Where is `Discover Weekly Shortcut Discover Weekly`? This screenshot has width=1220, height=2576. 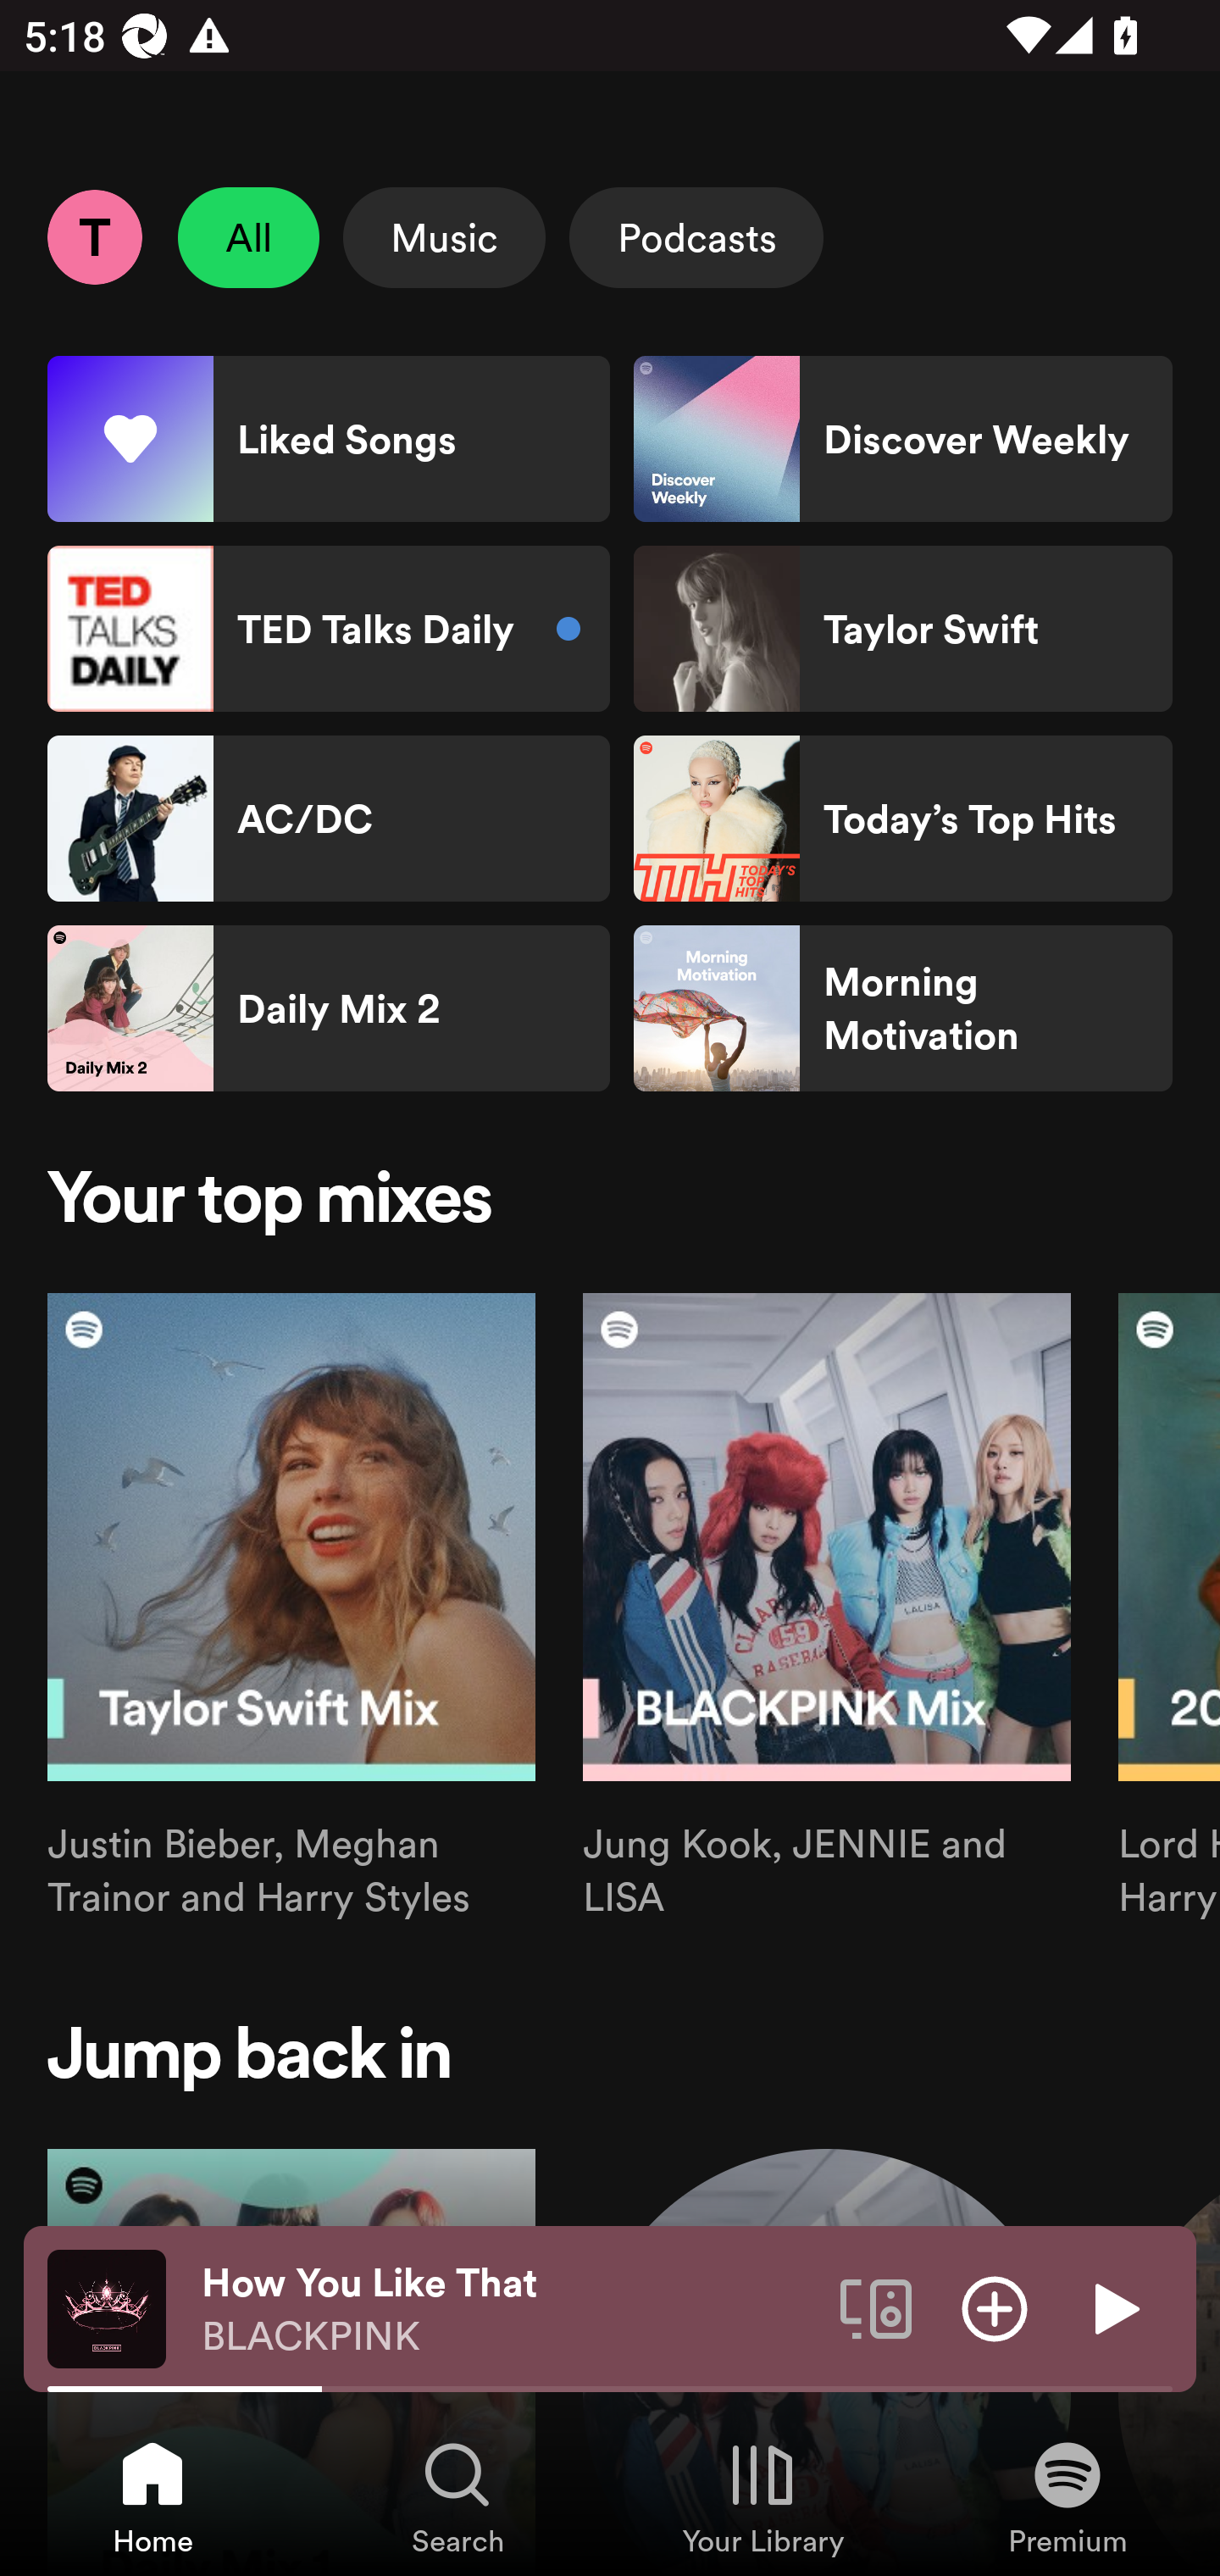 Discover Weekly Shortcut Discover Weekly is located at coordinates (902, 439).